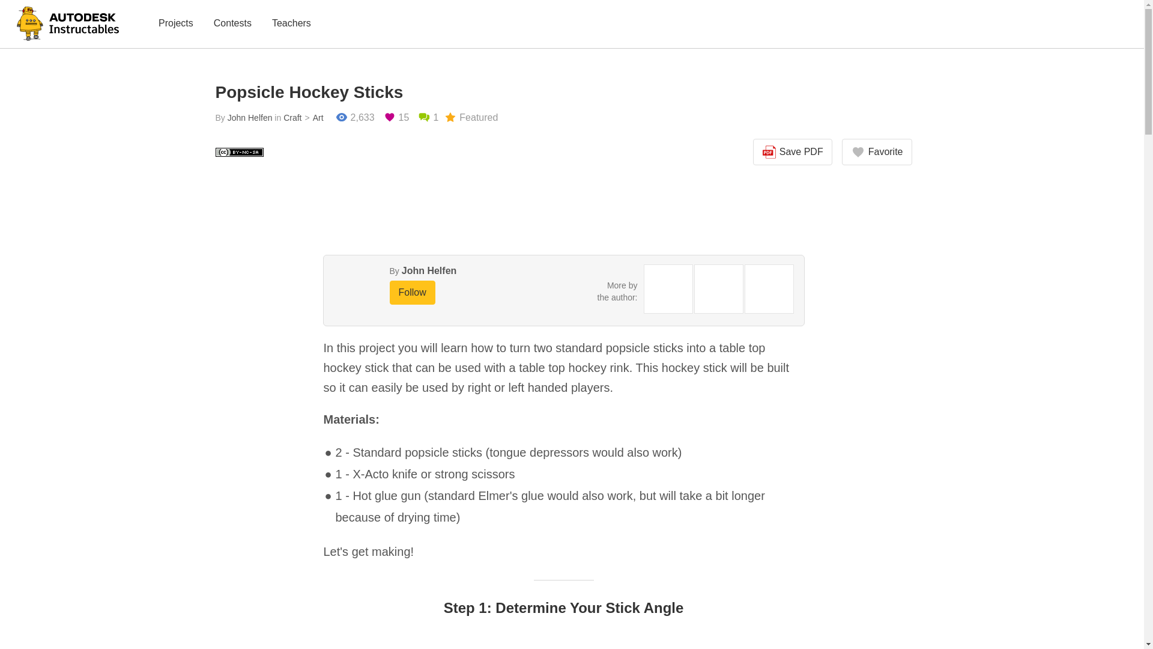 This screenshot has height=649, width=1153. Describe the element at coordinates (793, 152) in the screenshot. I see `Save PDF` at that location.